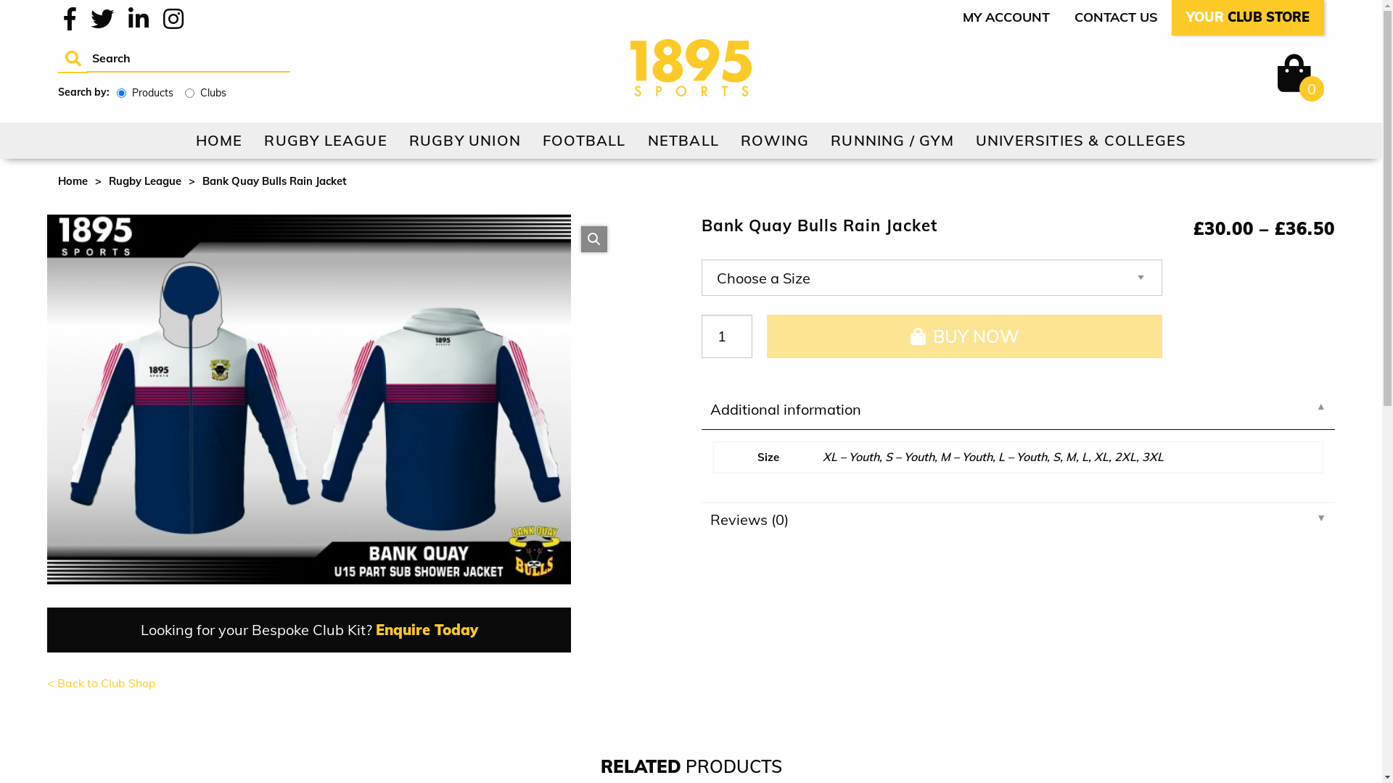 The width and height of the screenshot is (1393, 783). I want to click on YOUR CLUB STORE, so click(1248, 17).